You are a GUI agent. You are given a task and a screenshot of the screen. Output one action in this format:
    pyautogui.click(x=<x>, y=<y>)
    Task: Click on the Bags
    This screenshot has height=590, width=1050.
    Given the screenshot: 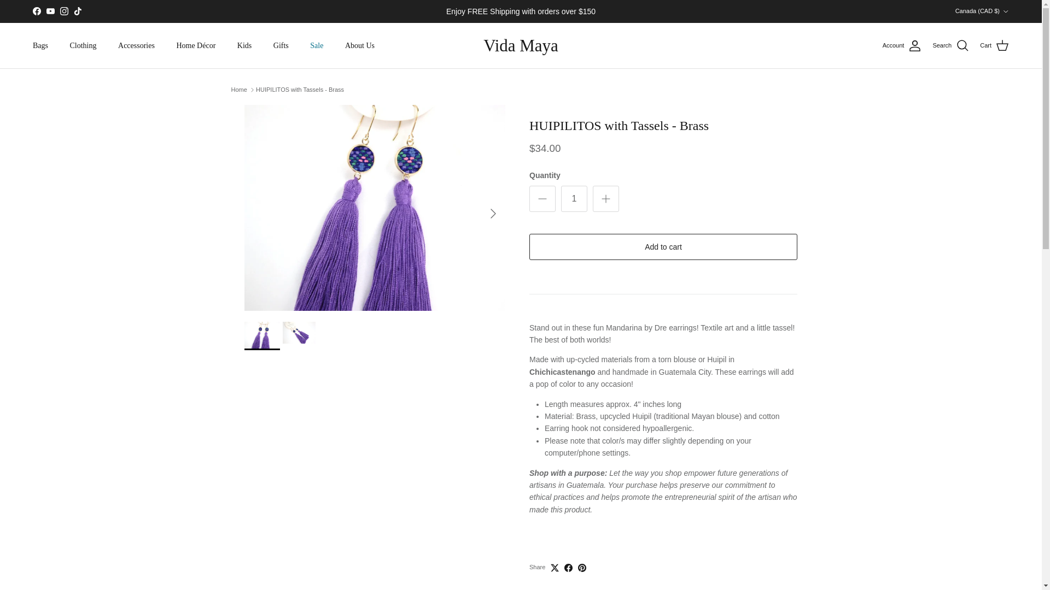 What is the action you would take?
    pyautogui.click(x=40, y=45)
    